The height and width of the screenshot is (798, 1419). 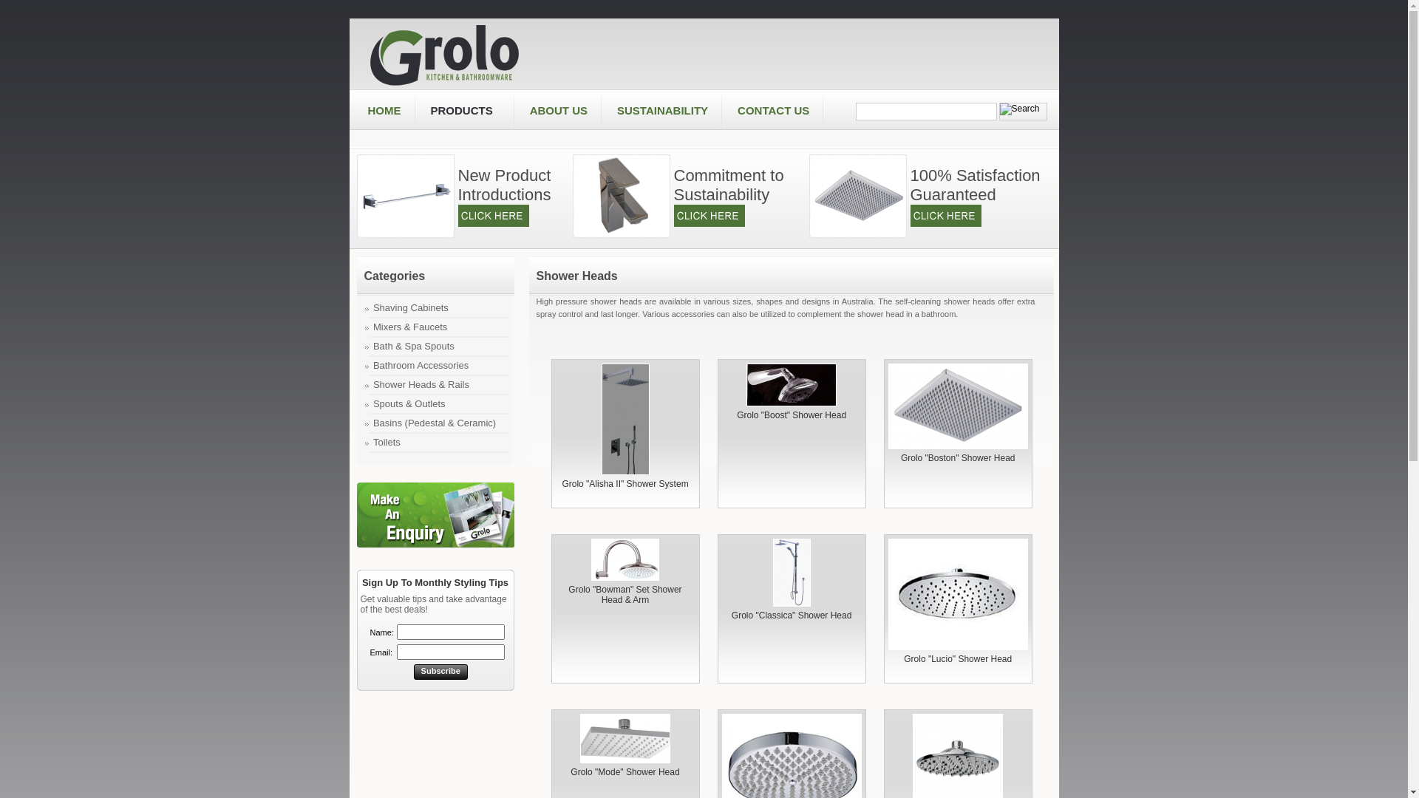 What do you see at coordinates (773, 111) in the screenshot?
I see `CONTACT US` at bounding box center [773, 111].